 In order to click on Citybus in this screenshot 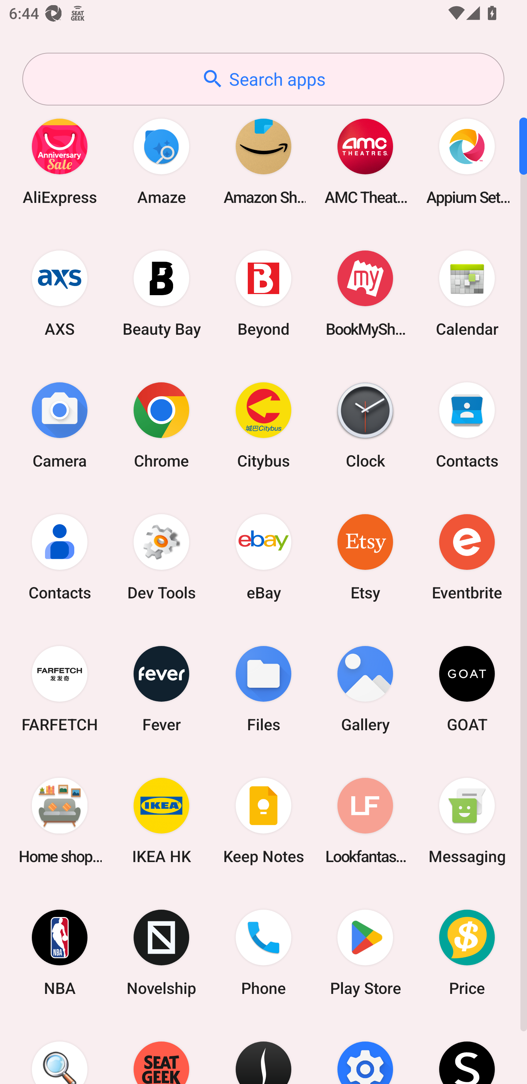, I will do `click(263, 425)`.